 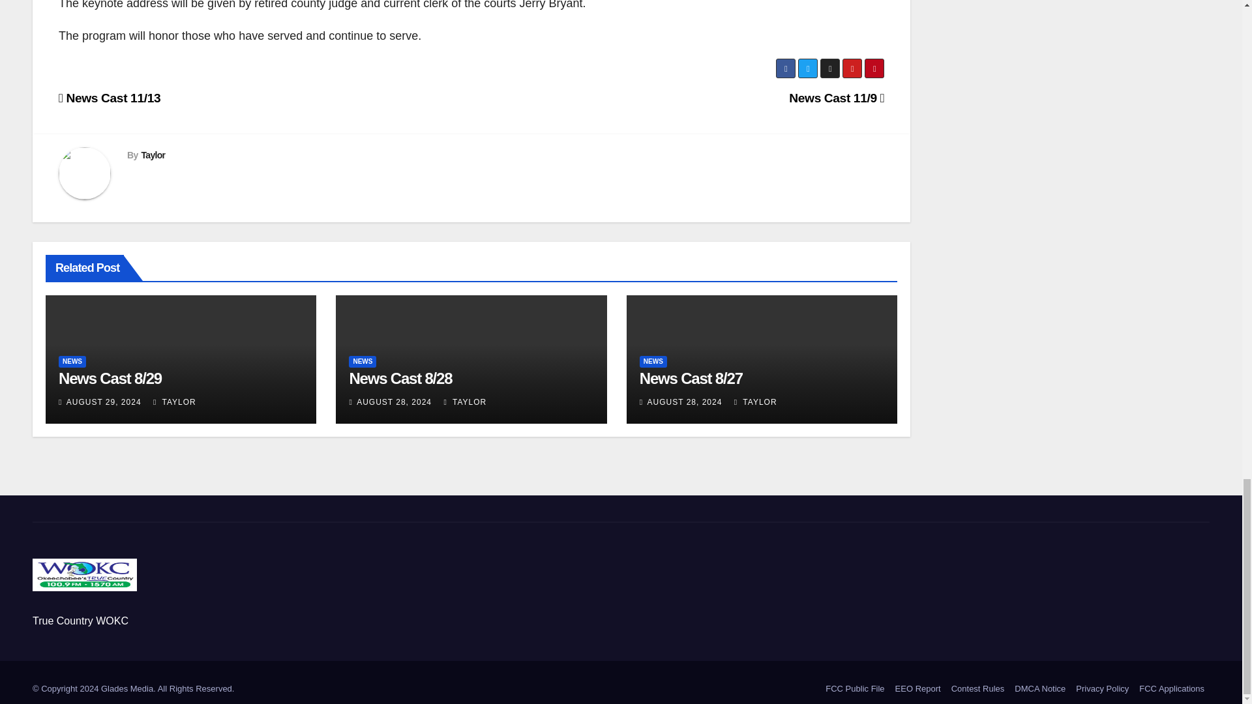 What do you see at coordinates (755, 402) in the screenshot?
I see `TAYLOR` at bounding box center [755, 402].